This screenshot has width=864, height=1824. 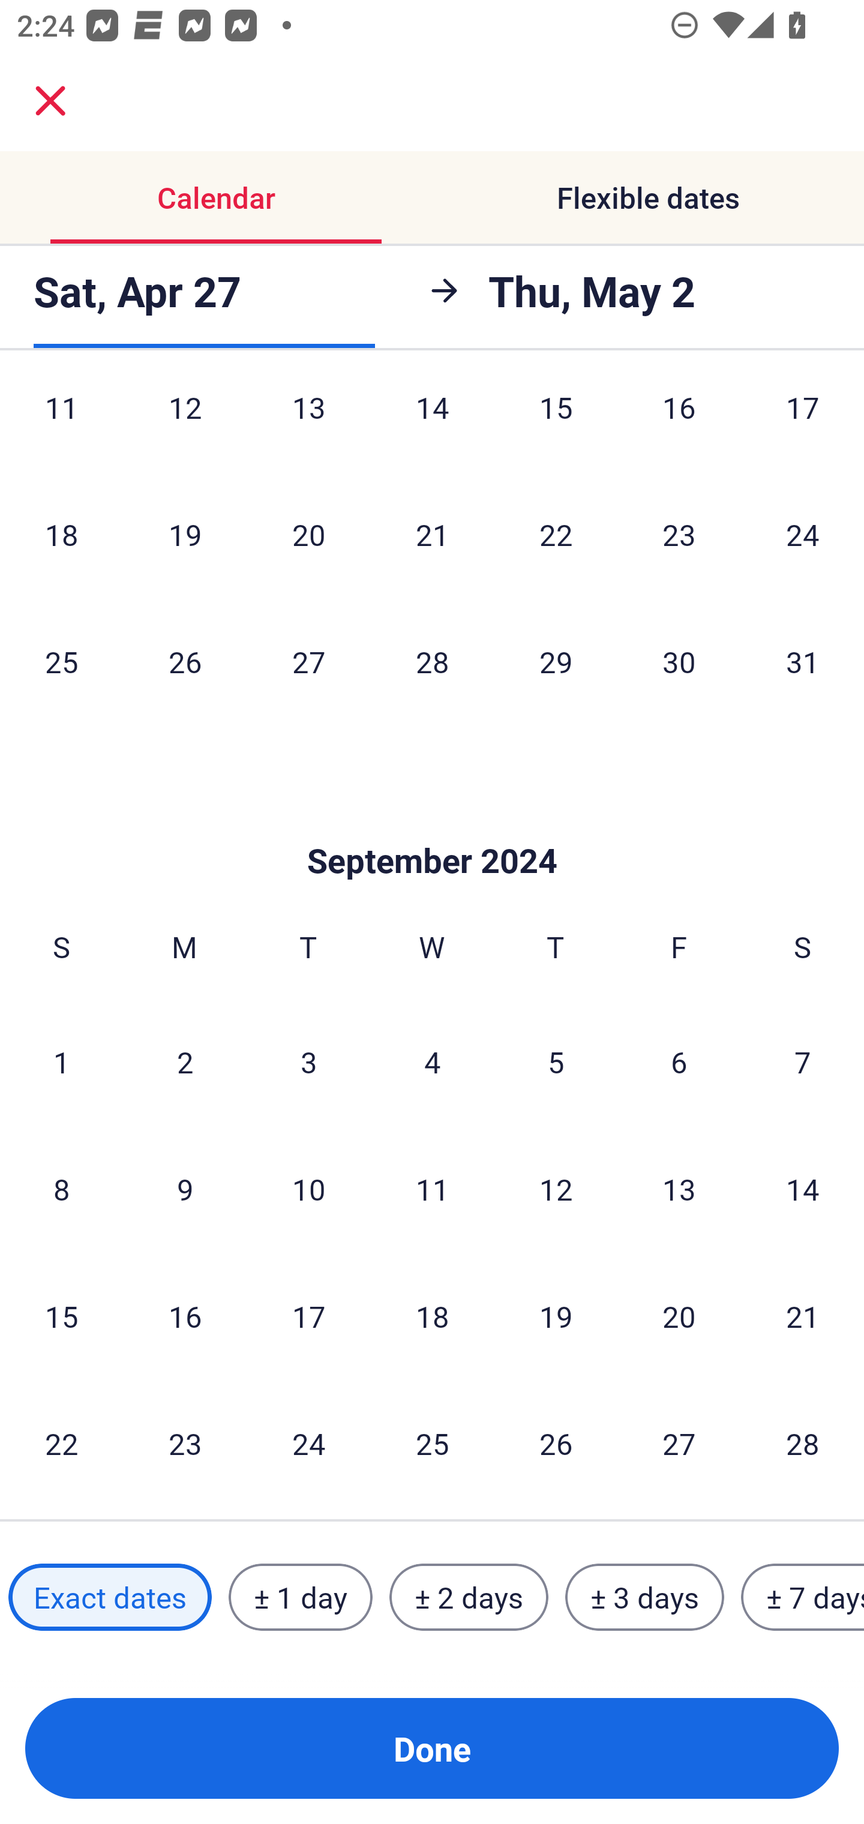 I want to click on 29 Thursday, August 29, 2024, so click(x=556, y=661).